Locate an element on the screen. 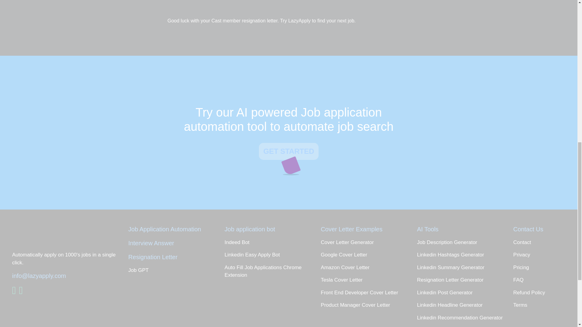 The width and height of the screenshot is (582, 327). Resignation Letter Generator is located at coordinates (464, 280).